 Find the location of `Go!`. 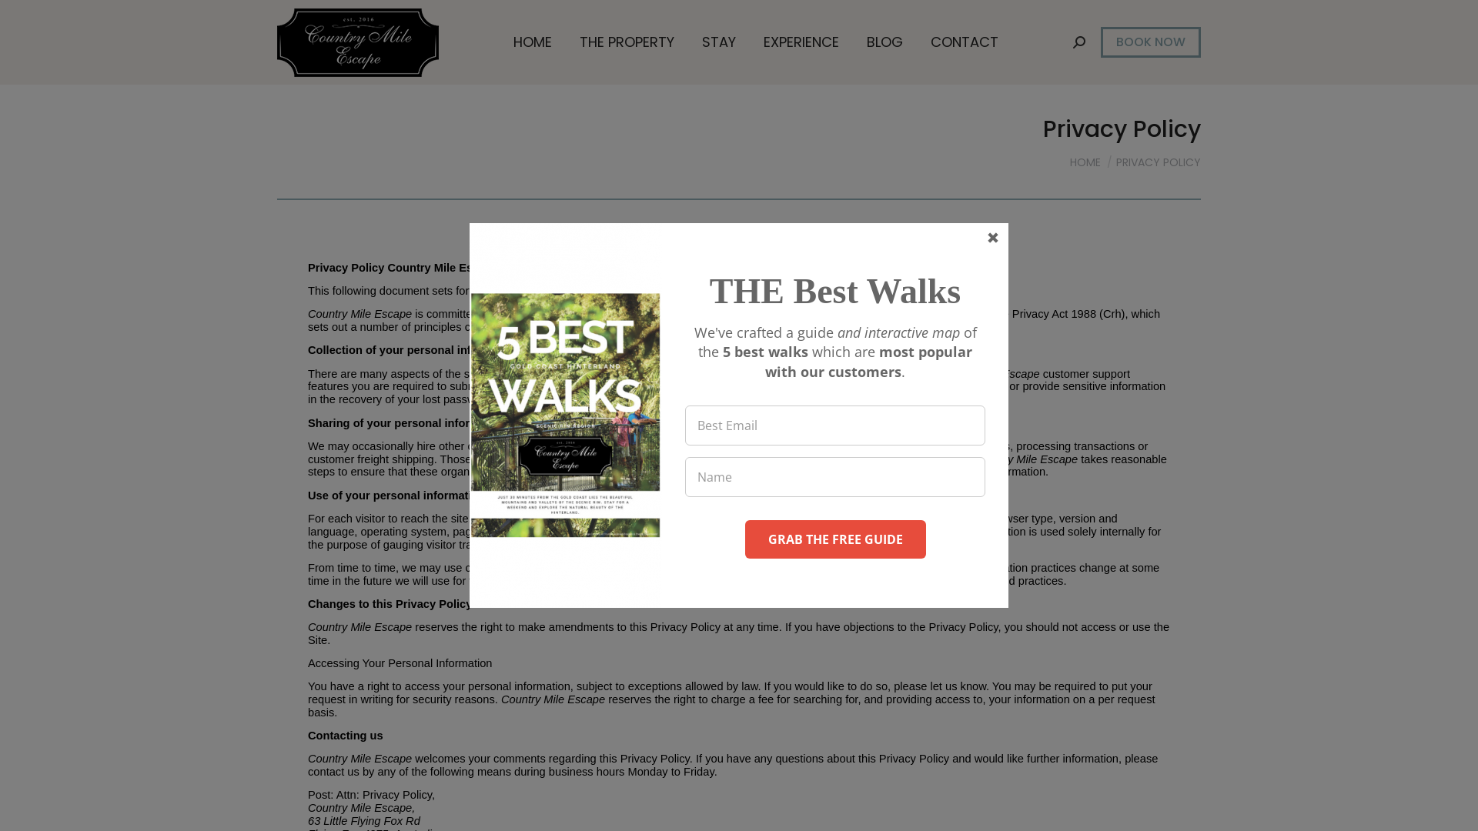

Go! is located at coordinates (28, 17).